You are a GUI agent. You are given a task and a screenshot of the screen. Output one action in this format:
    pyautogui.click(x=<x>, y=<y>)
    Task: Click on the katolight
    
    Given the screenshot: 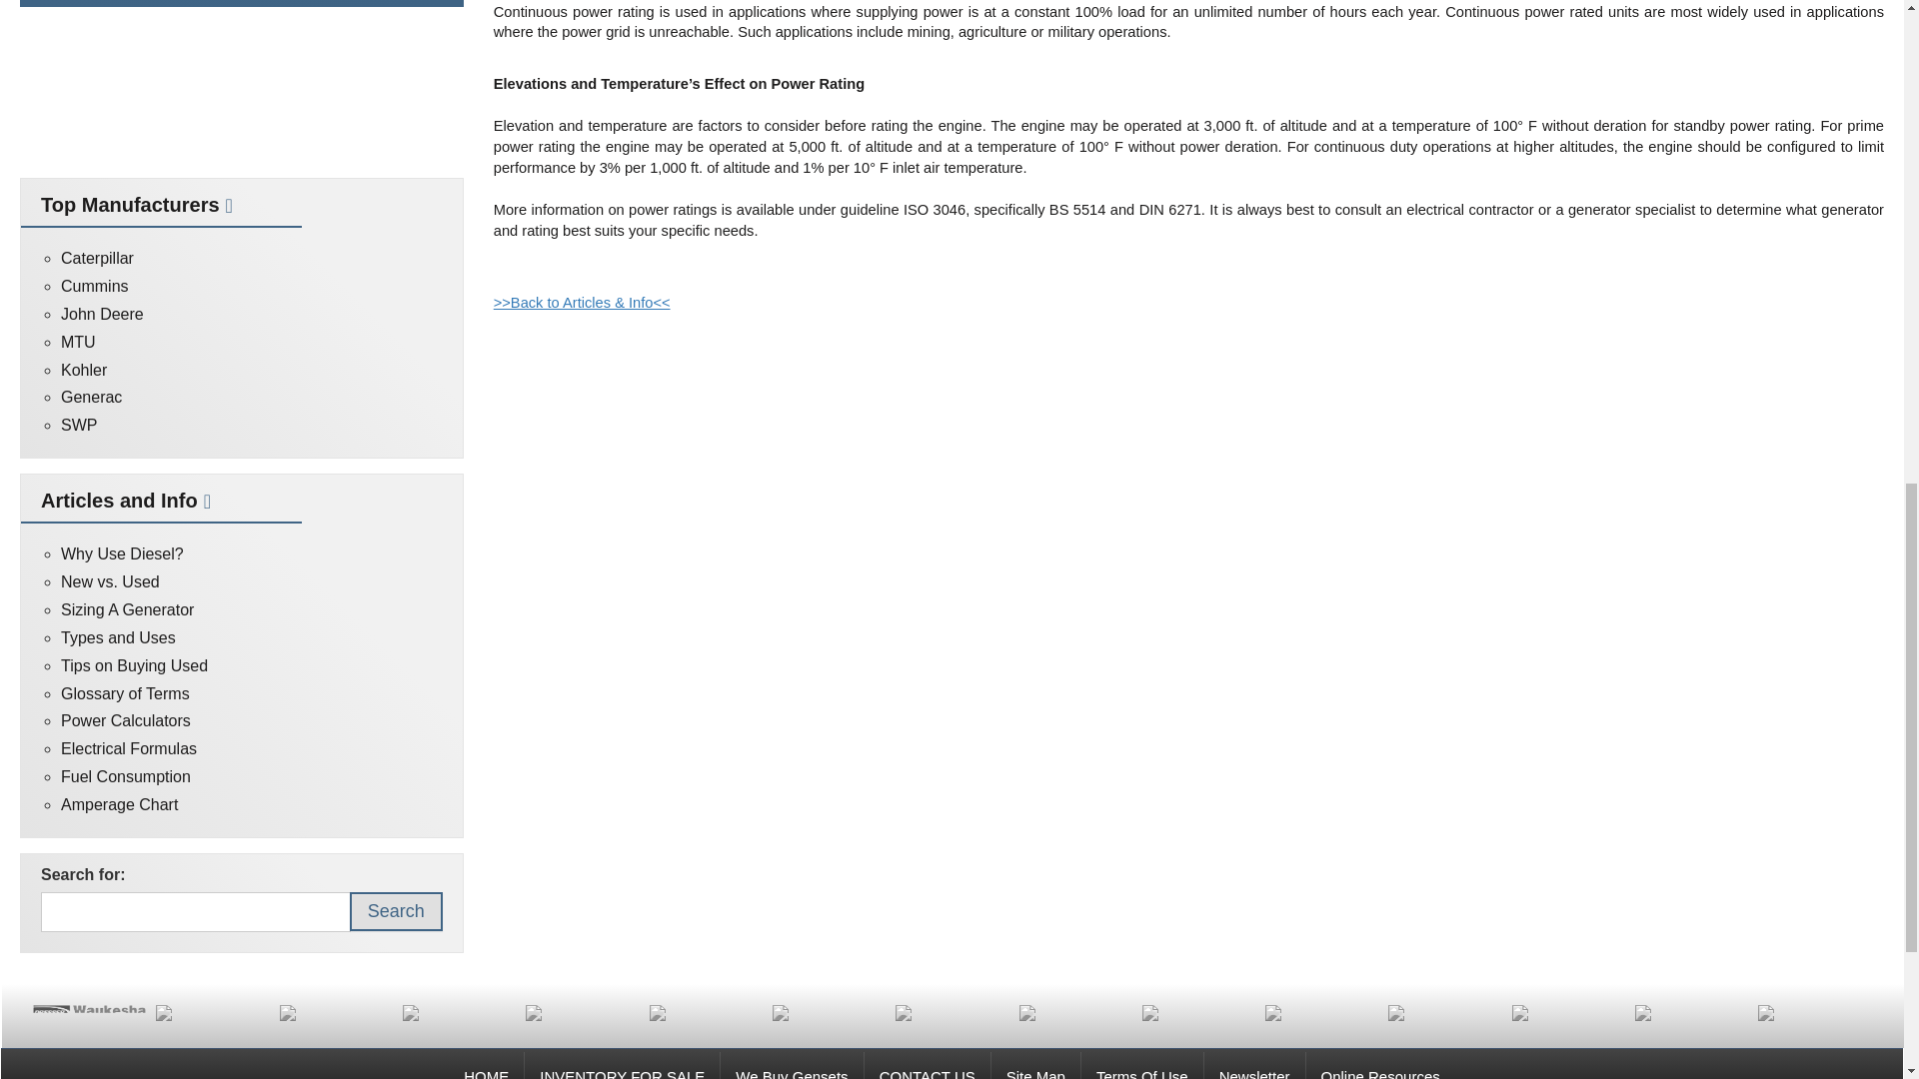 What is the action you would take?
    pyautogui.click(x=582, y=1012)
    